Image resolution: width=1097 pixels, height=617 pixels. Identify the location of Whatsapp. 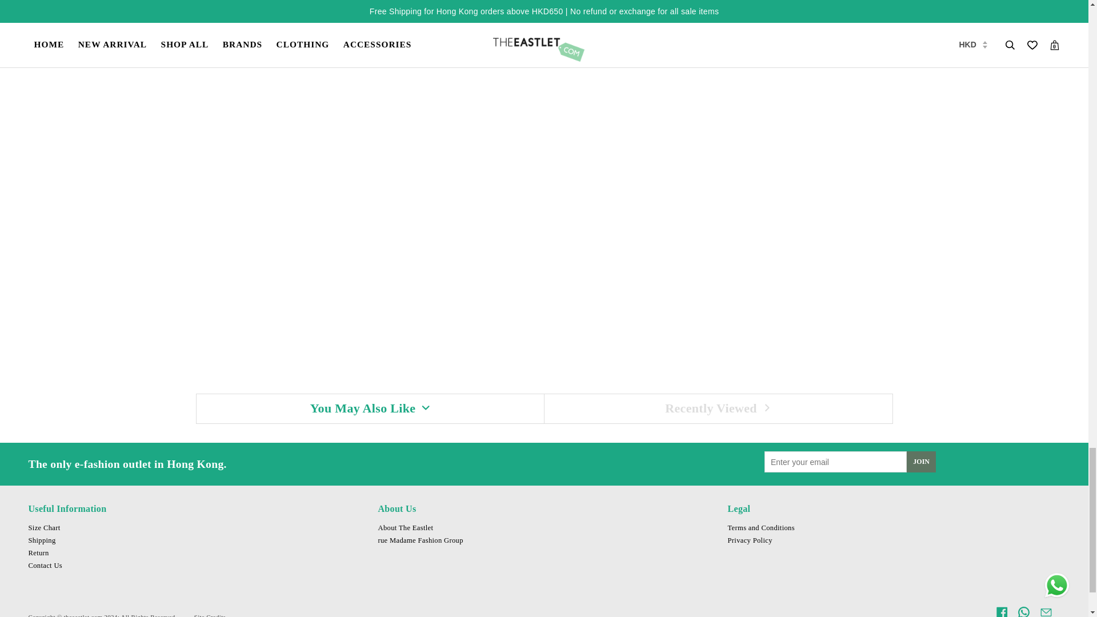
(1024, 611).